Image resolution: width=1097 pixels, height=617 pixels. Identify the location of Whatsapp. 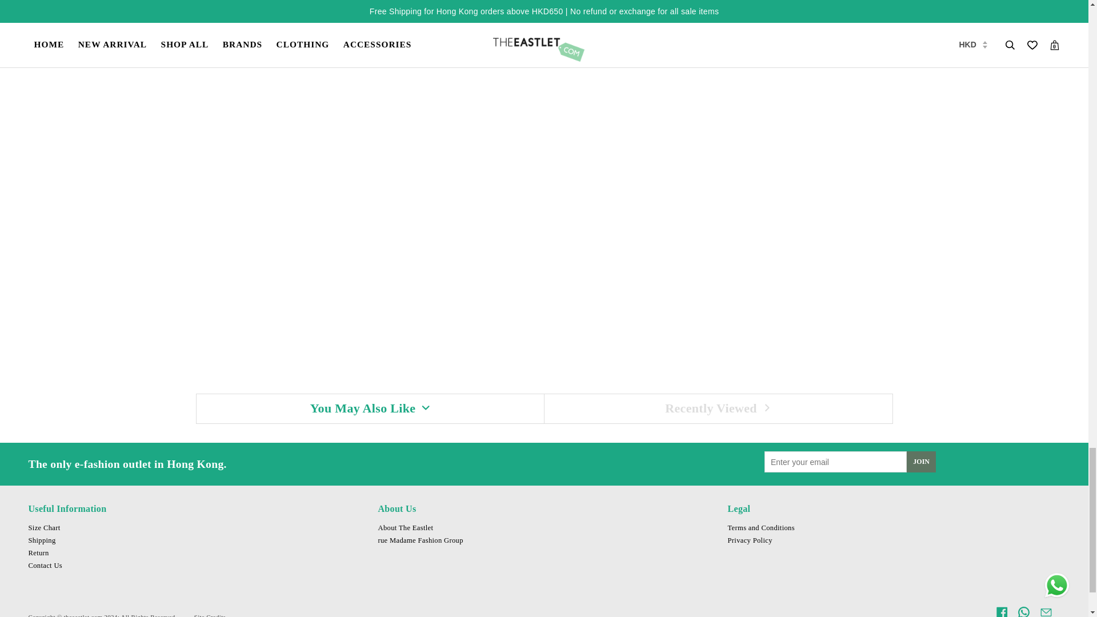
(1024, 611).